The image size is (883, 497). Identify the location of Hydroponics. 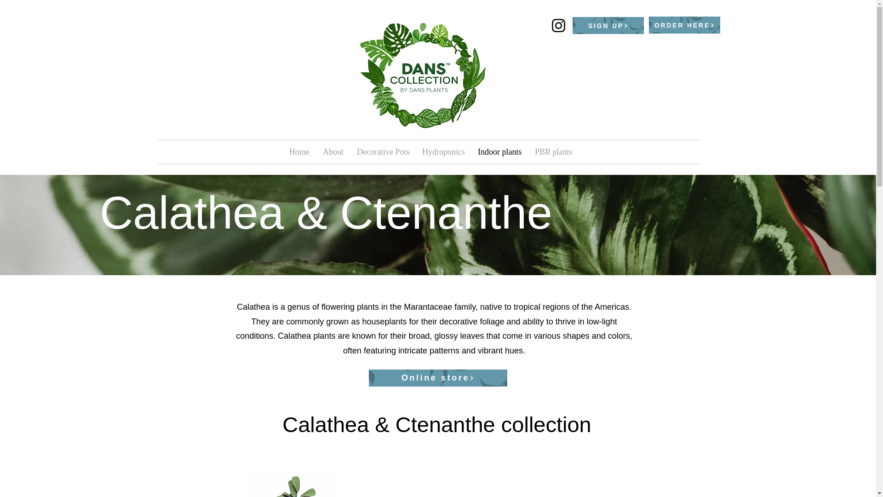
(442, 152).